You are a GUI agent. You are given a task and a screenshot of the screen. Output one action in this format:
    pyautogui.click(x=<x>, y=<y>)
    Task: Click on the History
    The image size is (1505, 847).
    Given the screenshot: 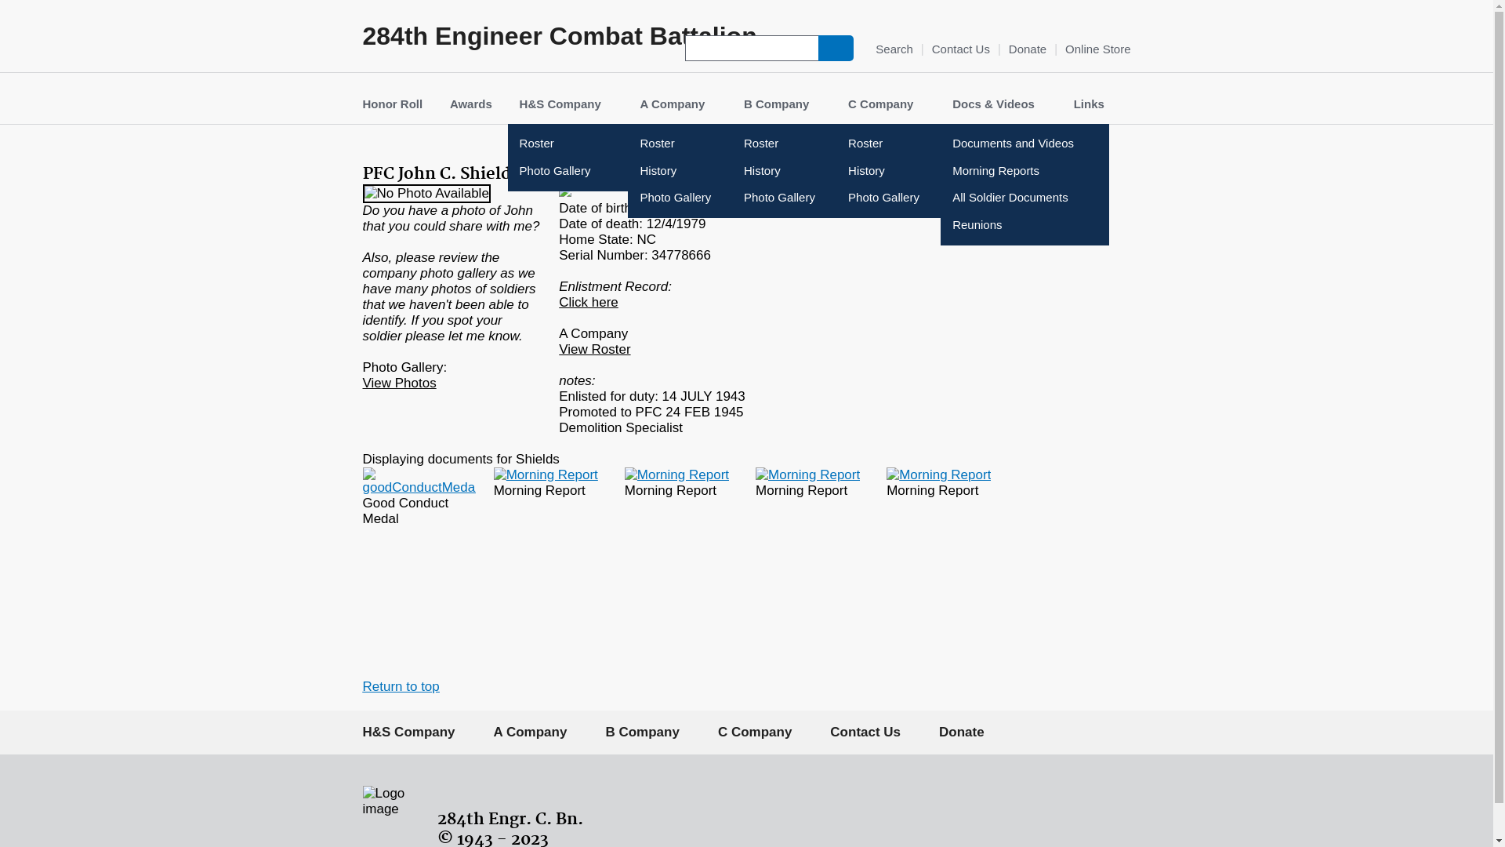 What is the action you would take?
    pyautogui.click(x=817, y=171)
    